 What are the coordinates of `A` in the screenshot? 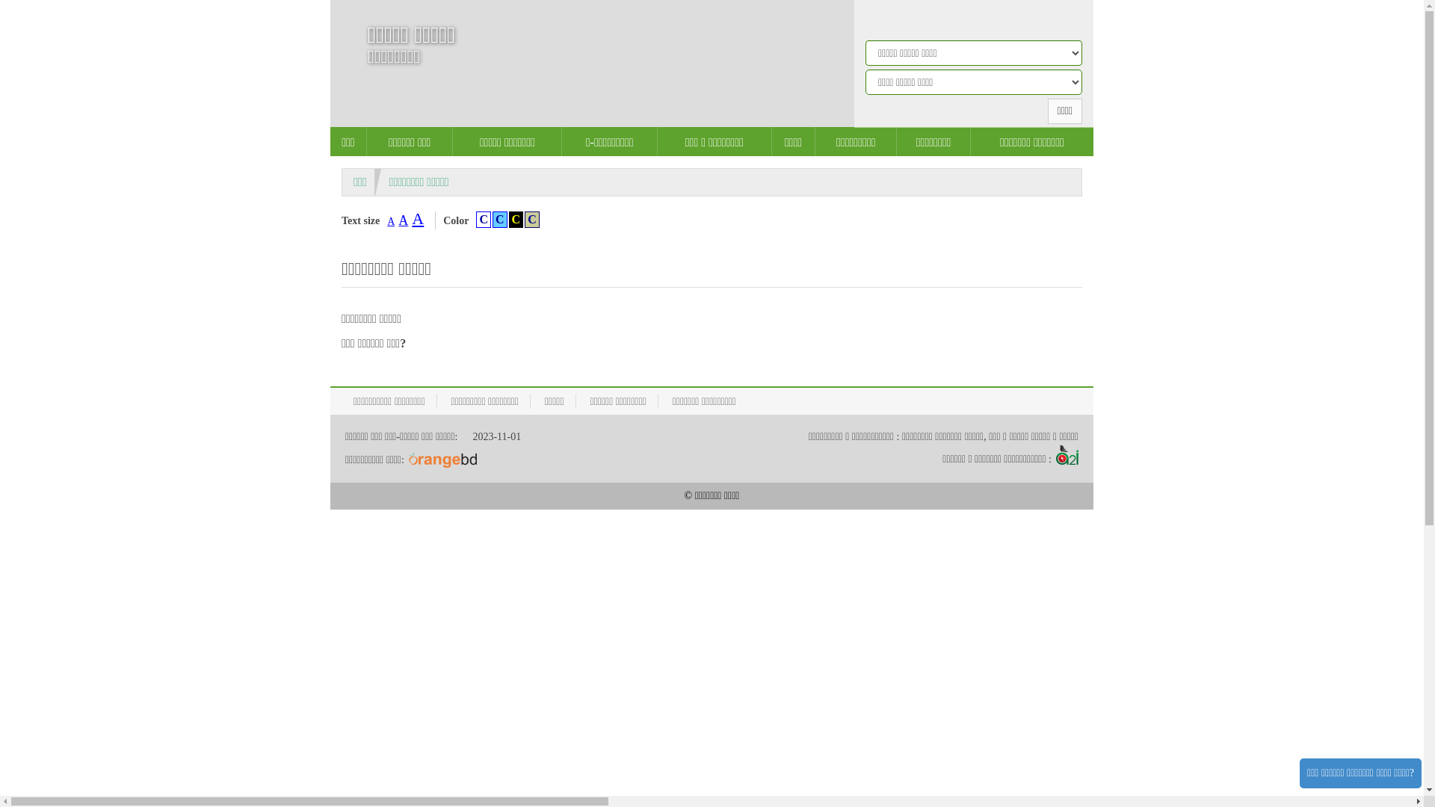 It's located at (404, 220).